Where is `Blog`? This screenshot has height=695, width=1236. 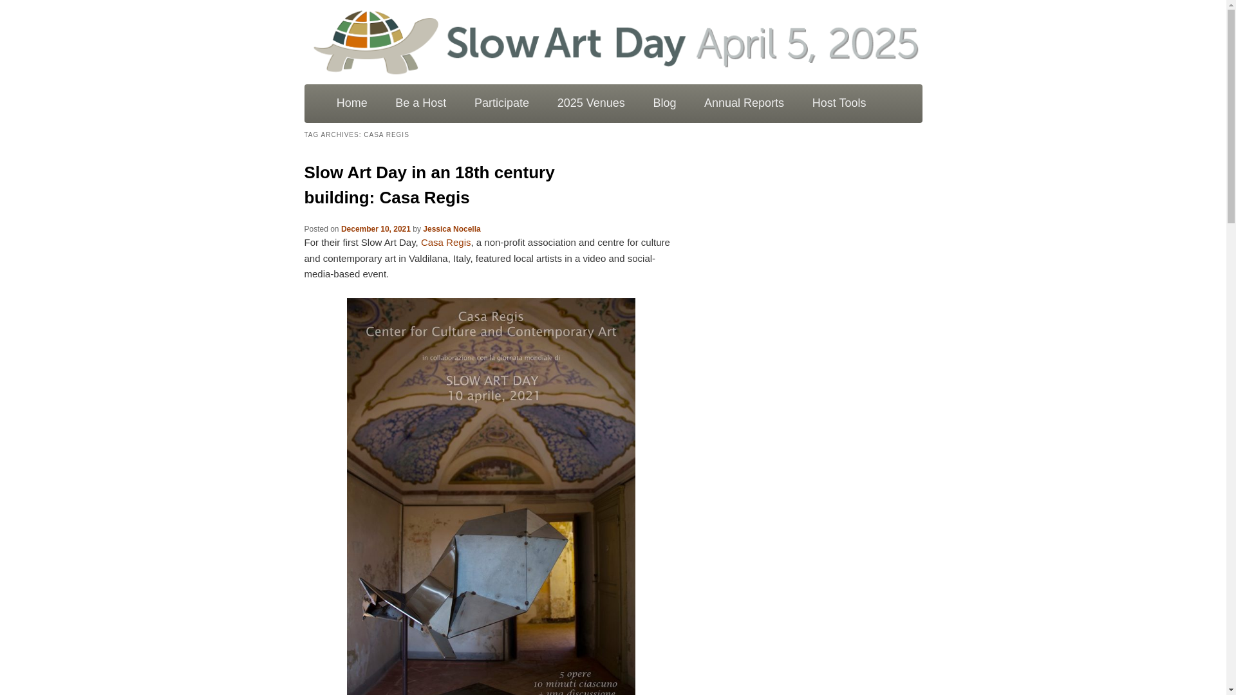 Blog is located at coordinates (664, 103).